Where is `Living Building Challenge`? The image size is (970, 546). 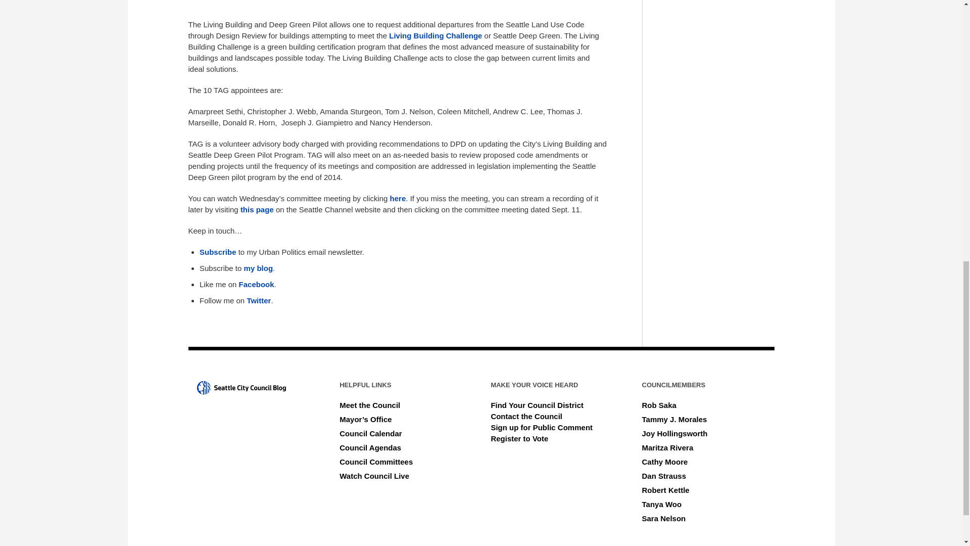 Living Building Challenge is located at coordinates (437, 35).